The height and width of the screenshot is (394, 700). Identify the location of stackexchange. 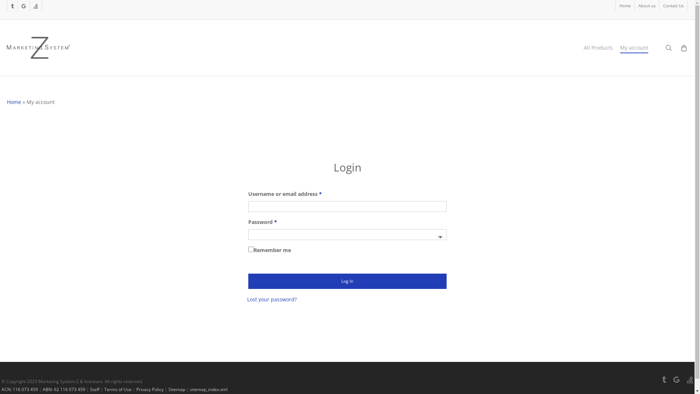
(690, 381).